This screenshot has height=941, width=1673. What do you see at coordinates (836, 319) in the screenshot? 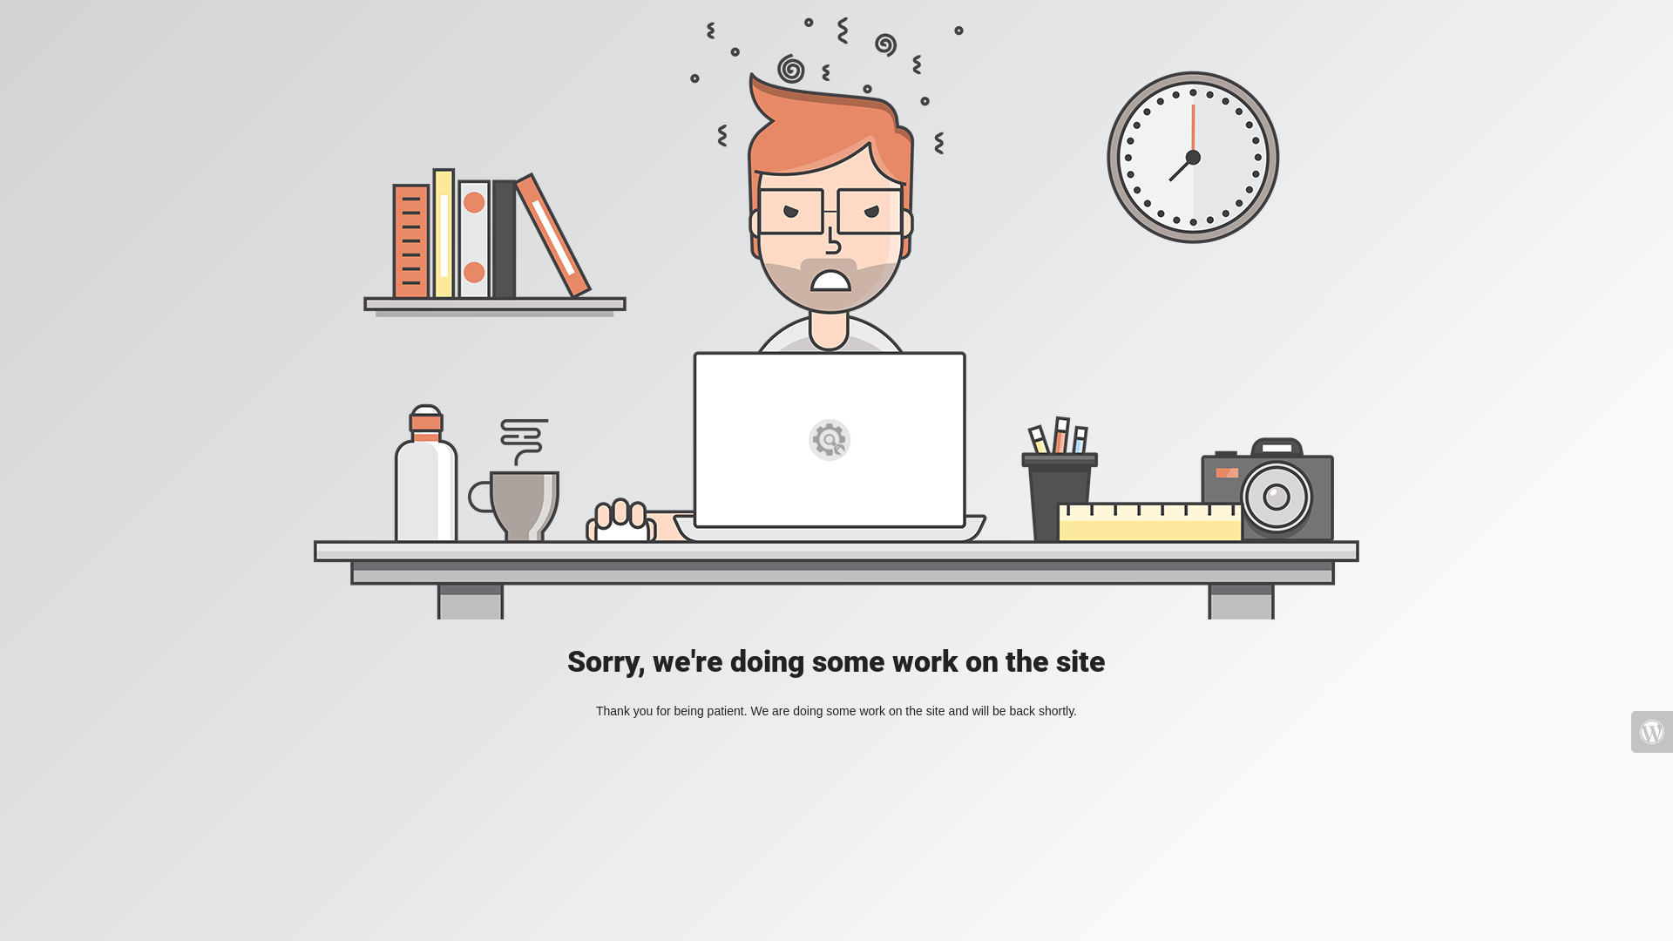
I see `Mad Designer at work` at bounding box center [836, 319].